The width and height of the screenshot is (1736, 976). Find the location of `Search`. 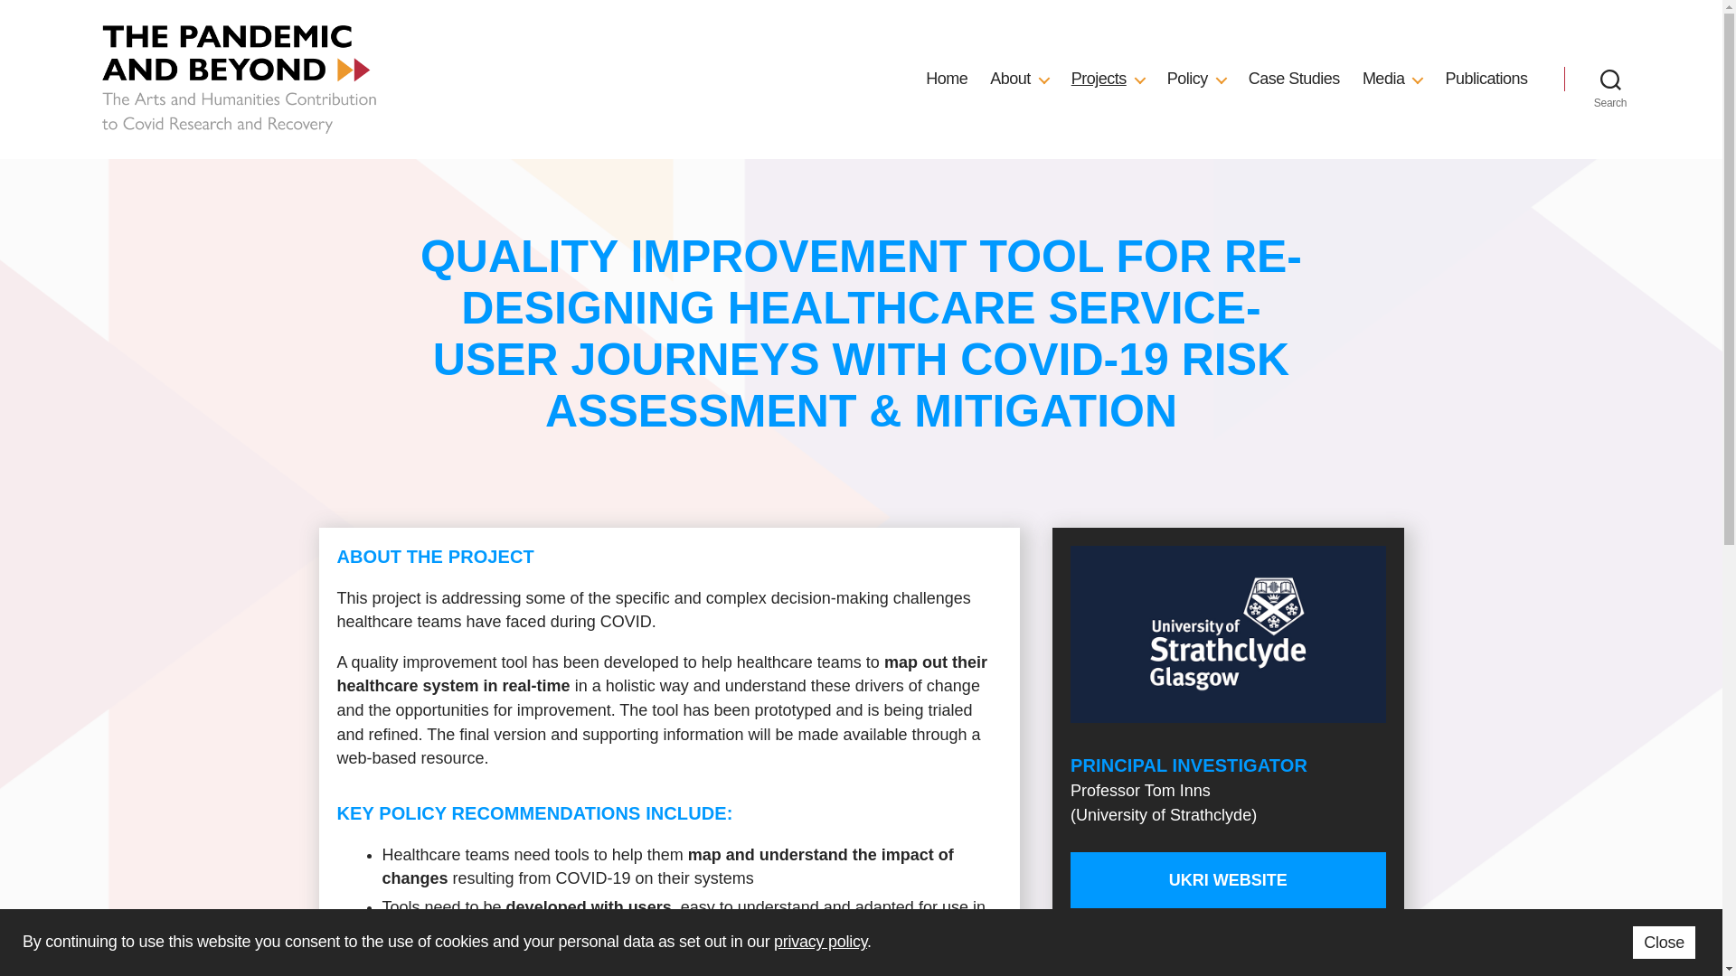

Search is located at coordinates (1610, 80).